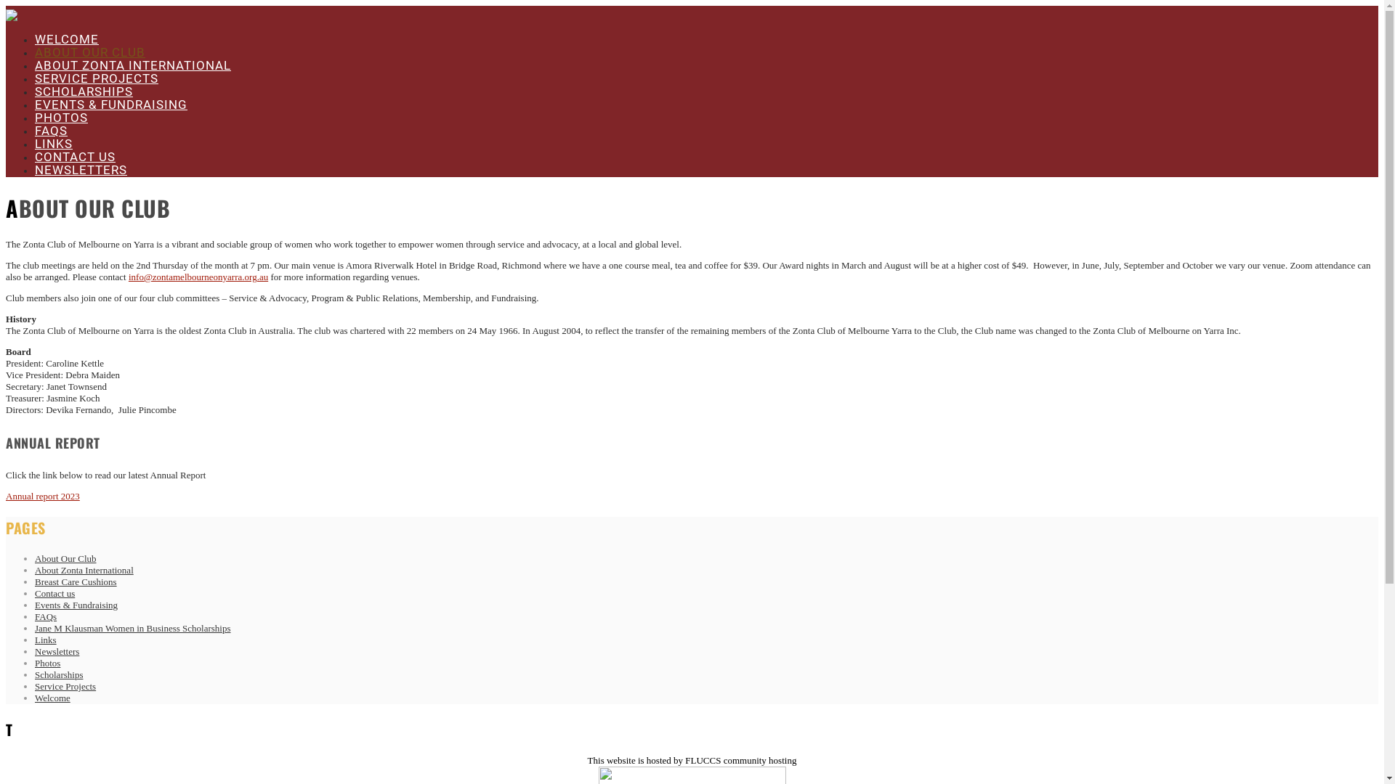 This screenshot has width=1395, height=784. What do you see at coordinates (133, 629) in the screenshot?
I see `Jane M Klausman Women in Business Scholarships` at bounding box center [133, 629].